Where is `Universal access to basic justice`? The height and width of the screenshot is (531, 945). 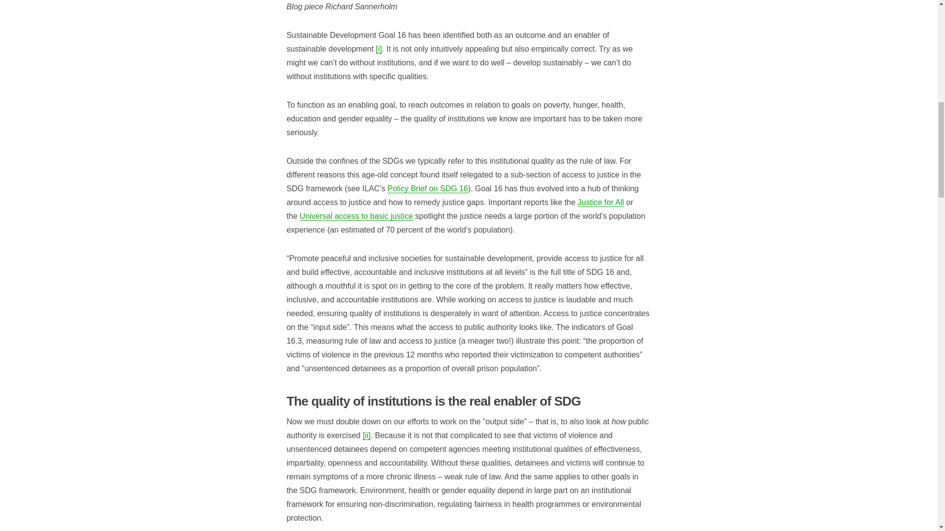
Universal access to basic justice is located at coordinates (356, 216).